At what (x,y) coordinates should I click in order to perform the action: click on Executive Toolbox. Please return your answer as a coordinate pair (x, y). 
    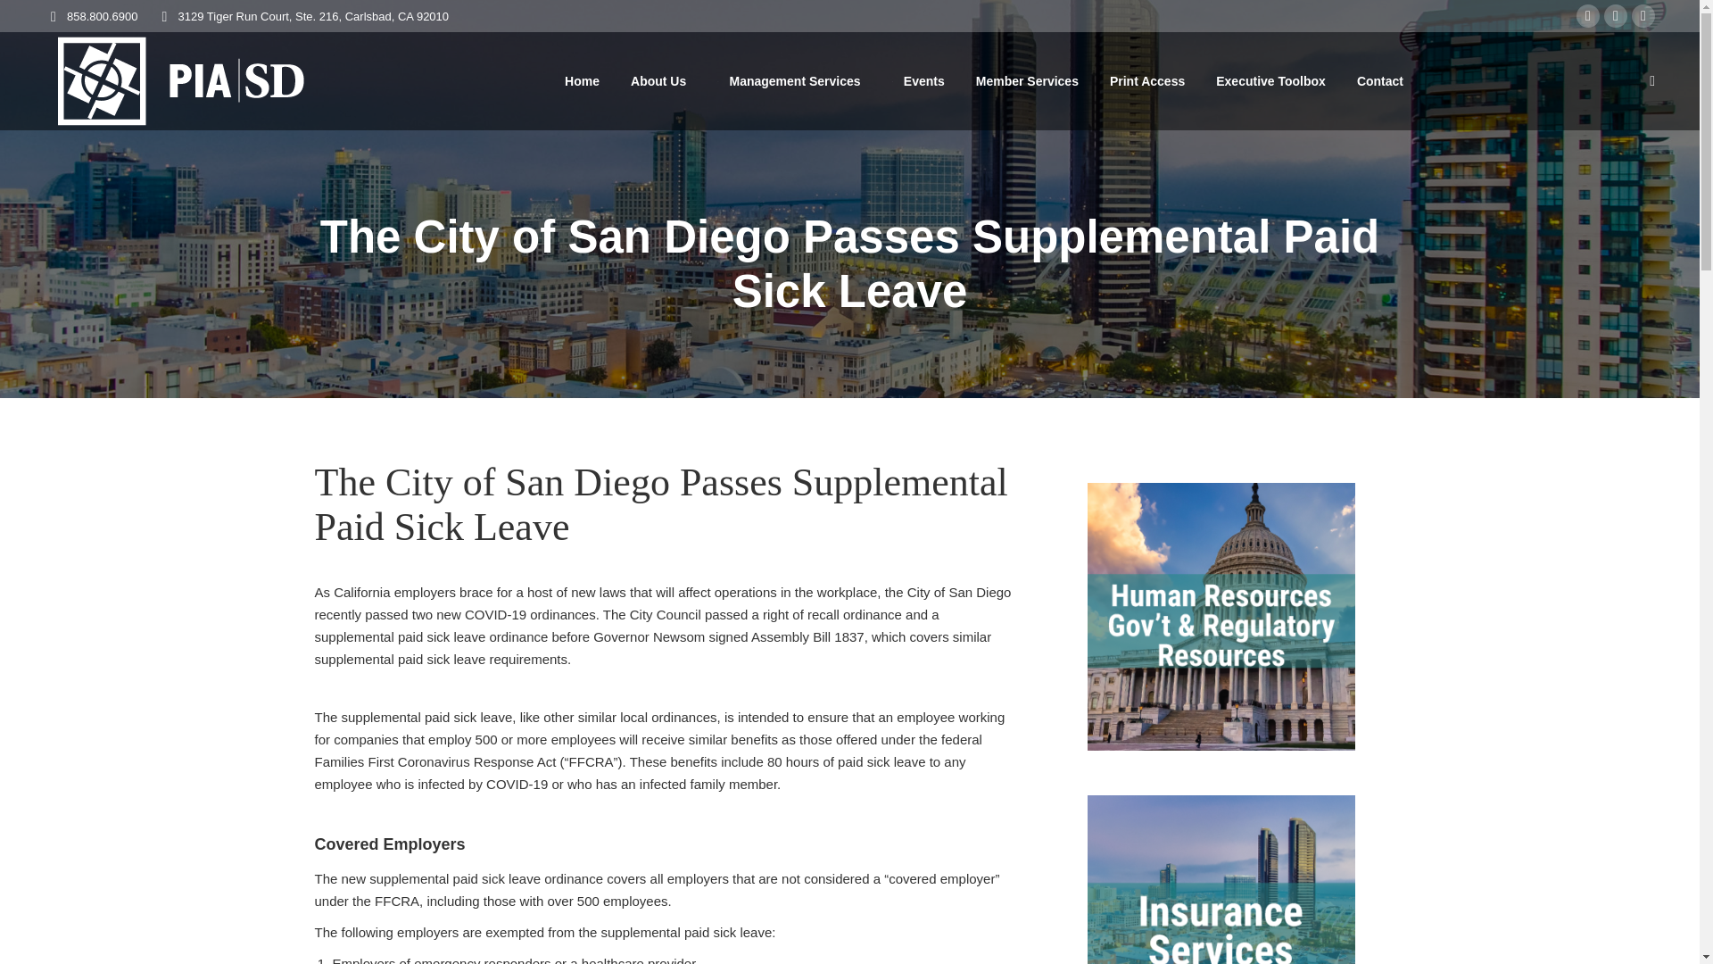
    Looking at the image, I should click on (1270, 81).